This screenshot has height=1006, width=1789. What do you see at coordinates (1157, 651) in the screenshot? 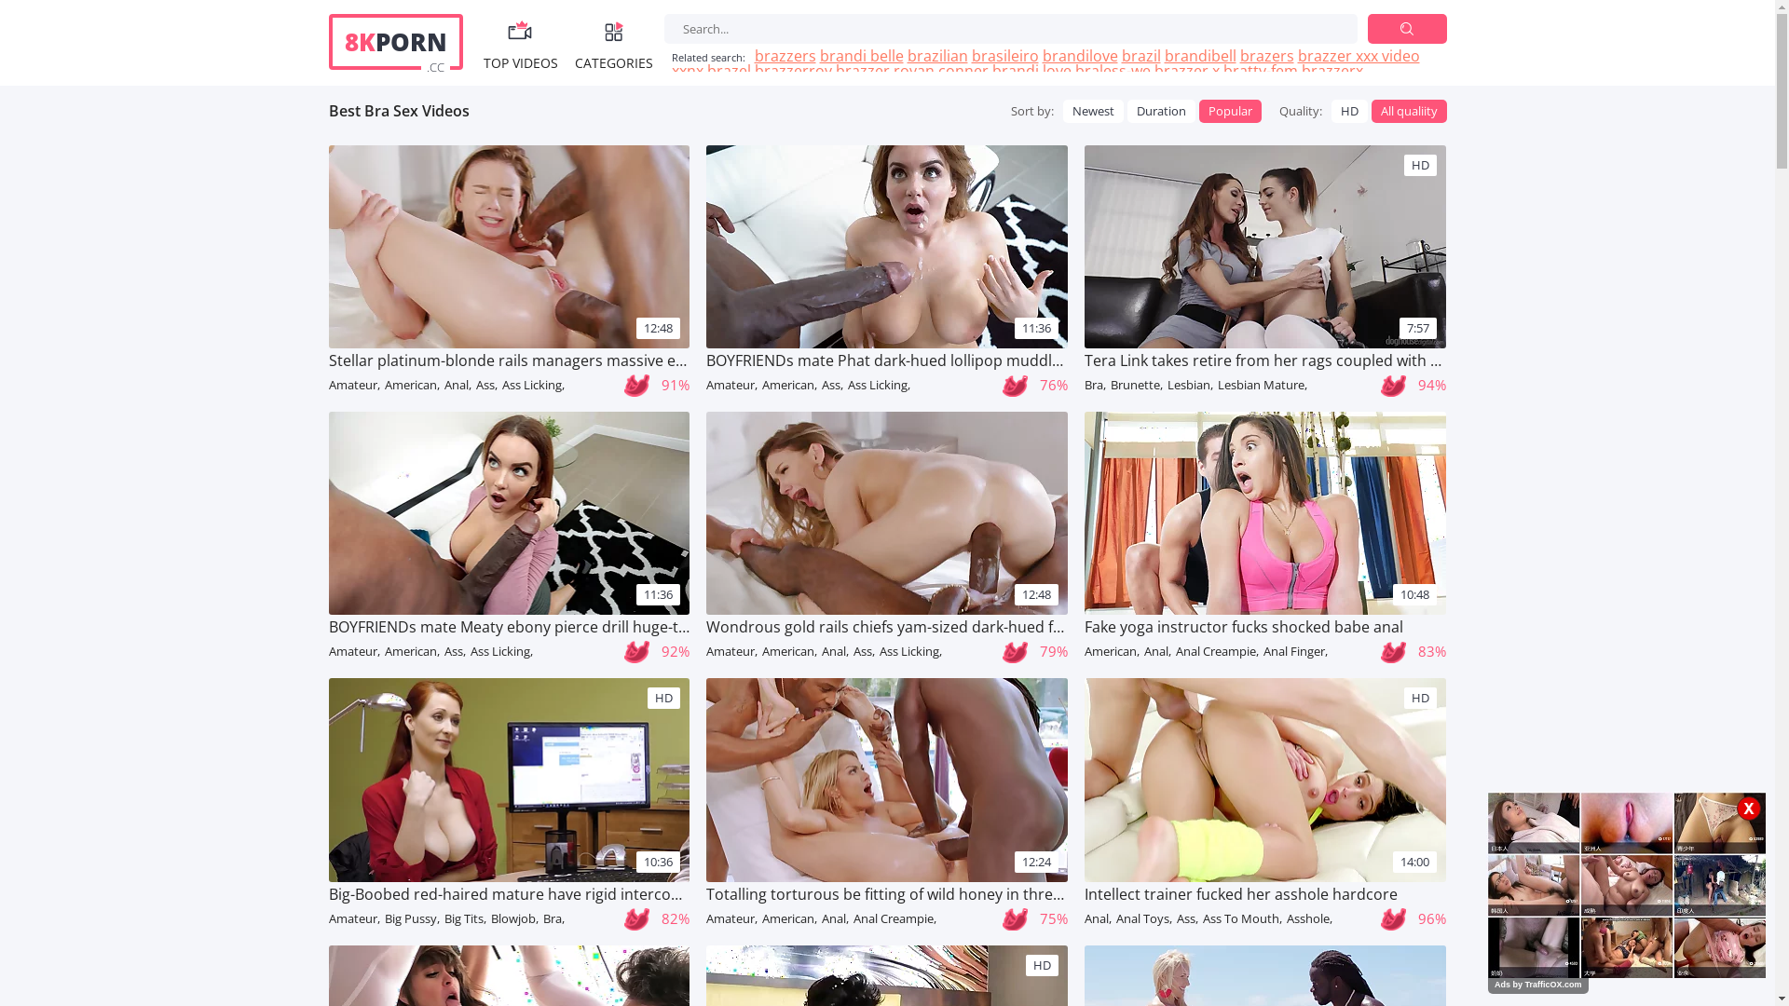
I see `Anal` at bounding box center [1157, 651].